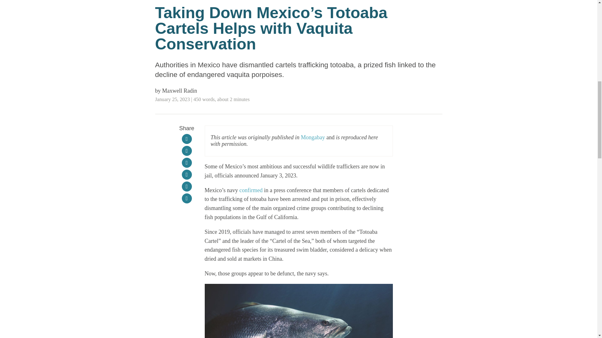 The width and height of the screenshot is (602, 338). What do you see at coordinates (187, 187) in the screenshot?
I see `Share on Mastodon` at bounding box center [187, 187].